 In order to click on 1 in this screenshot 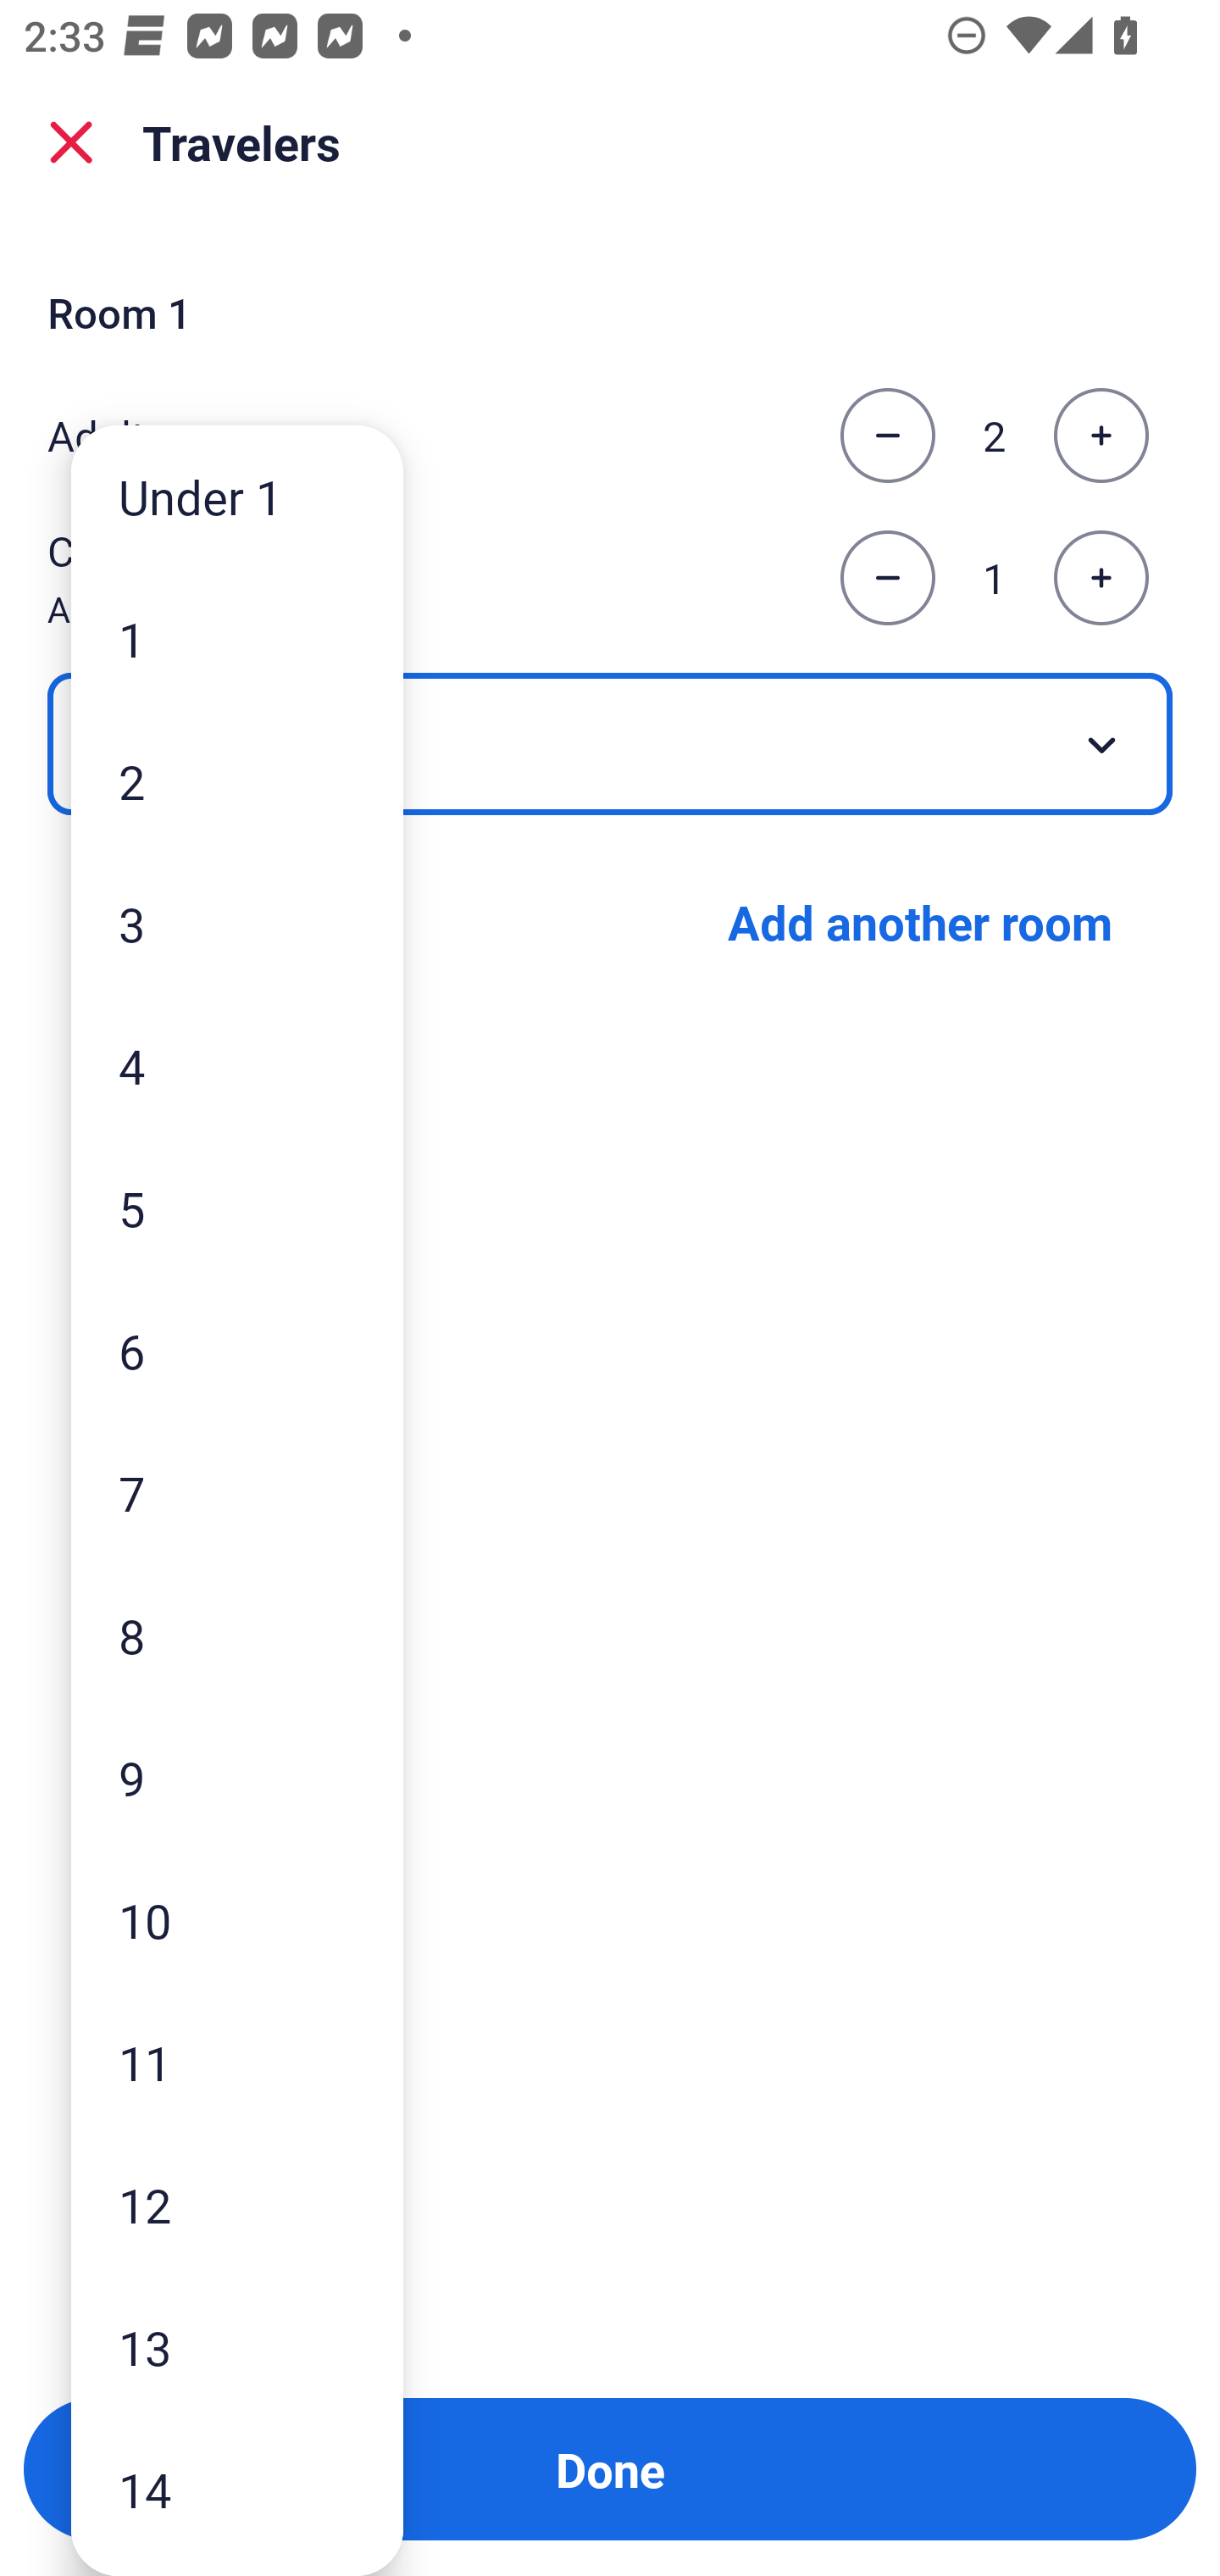, I will do `click(237, 639)`.